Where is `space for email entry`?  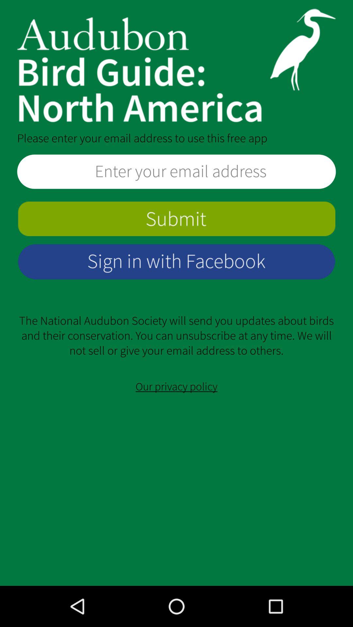
space for email entry is located at coordinates (176, 172).